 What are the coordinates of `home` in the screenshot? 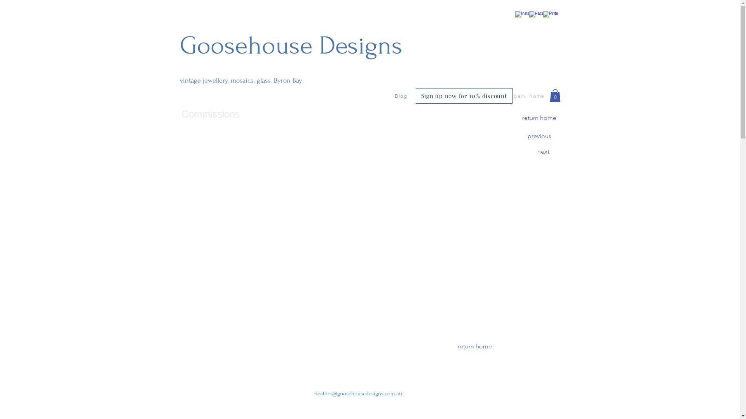 It's located at (538, 96).